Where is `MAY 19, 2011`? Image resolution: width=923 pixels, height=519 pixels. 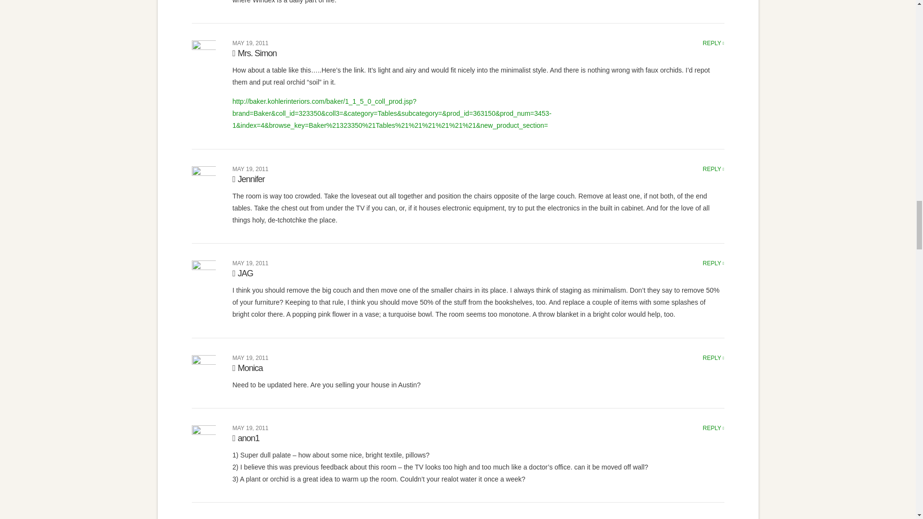
MAY 19, 2011 is located at coordinates (250, 43).